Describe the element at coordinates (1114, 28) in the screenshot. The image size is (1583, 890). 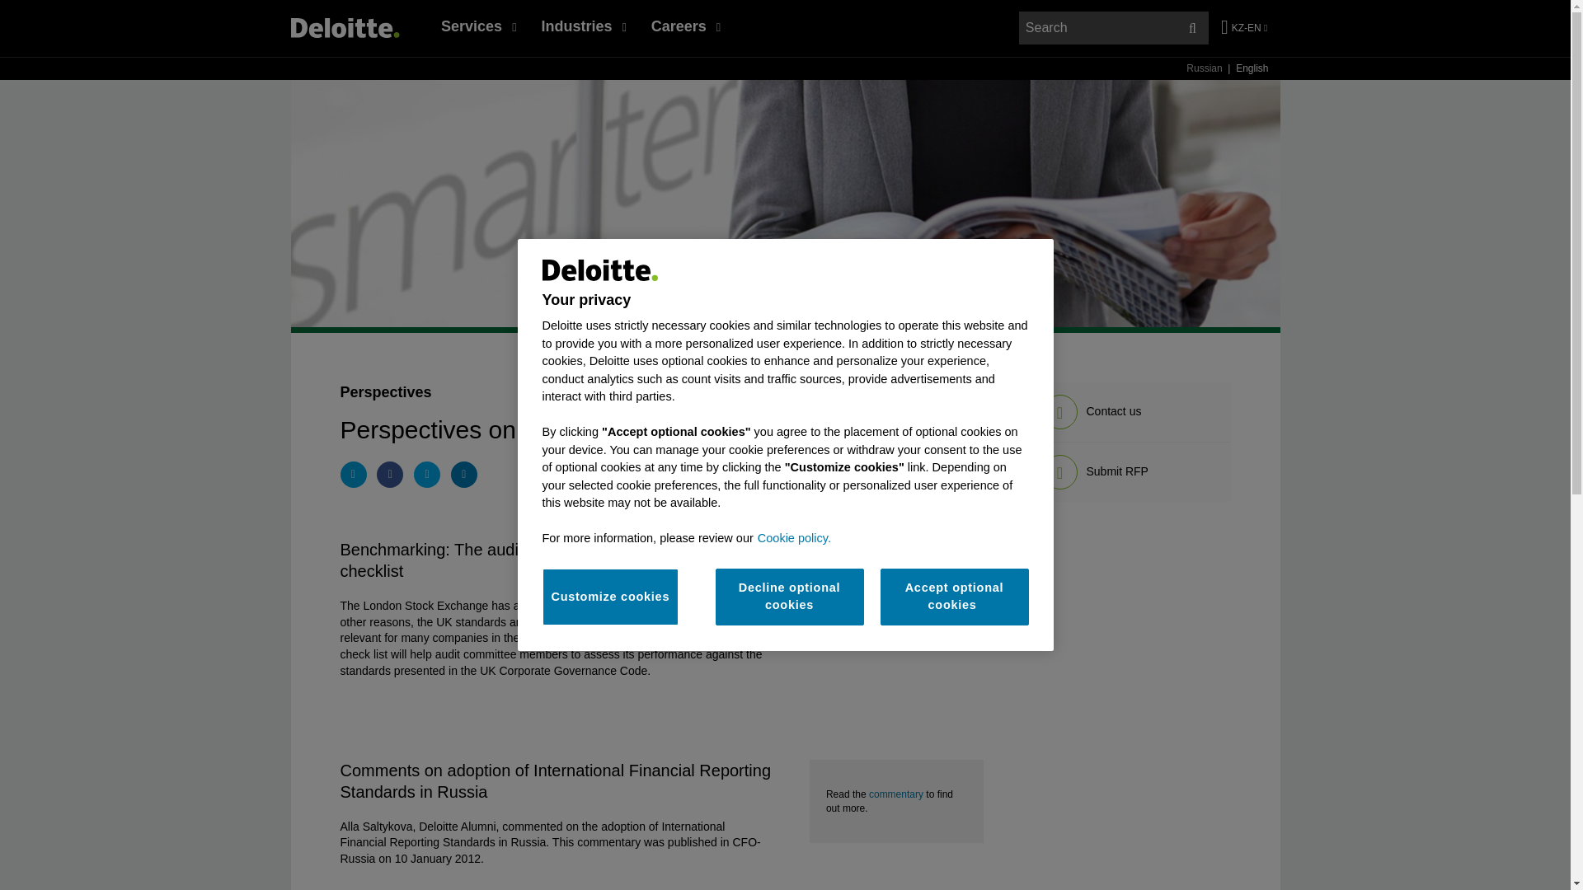
I see `search` at that location.